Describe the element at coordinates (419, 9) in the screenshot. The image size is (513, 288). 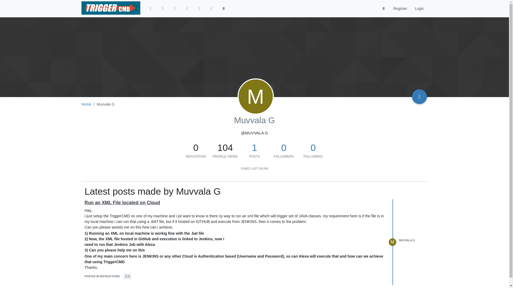
I see `Login` at that location.